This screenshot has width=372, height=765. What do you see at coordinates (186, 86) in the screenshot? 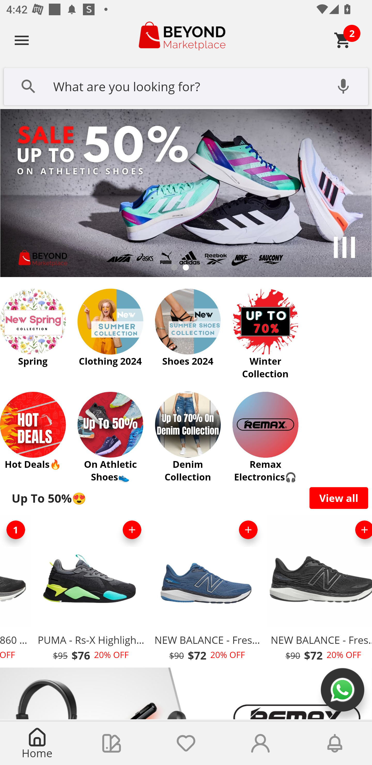
I see `What are you looking for?` at bounding box center [186, 86].